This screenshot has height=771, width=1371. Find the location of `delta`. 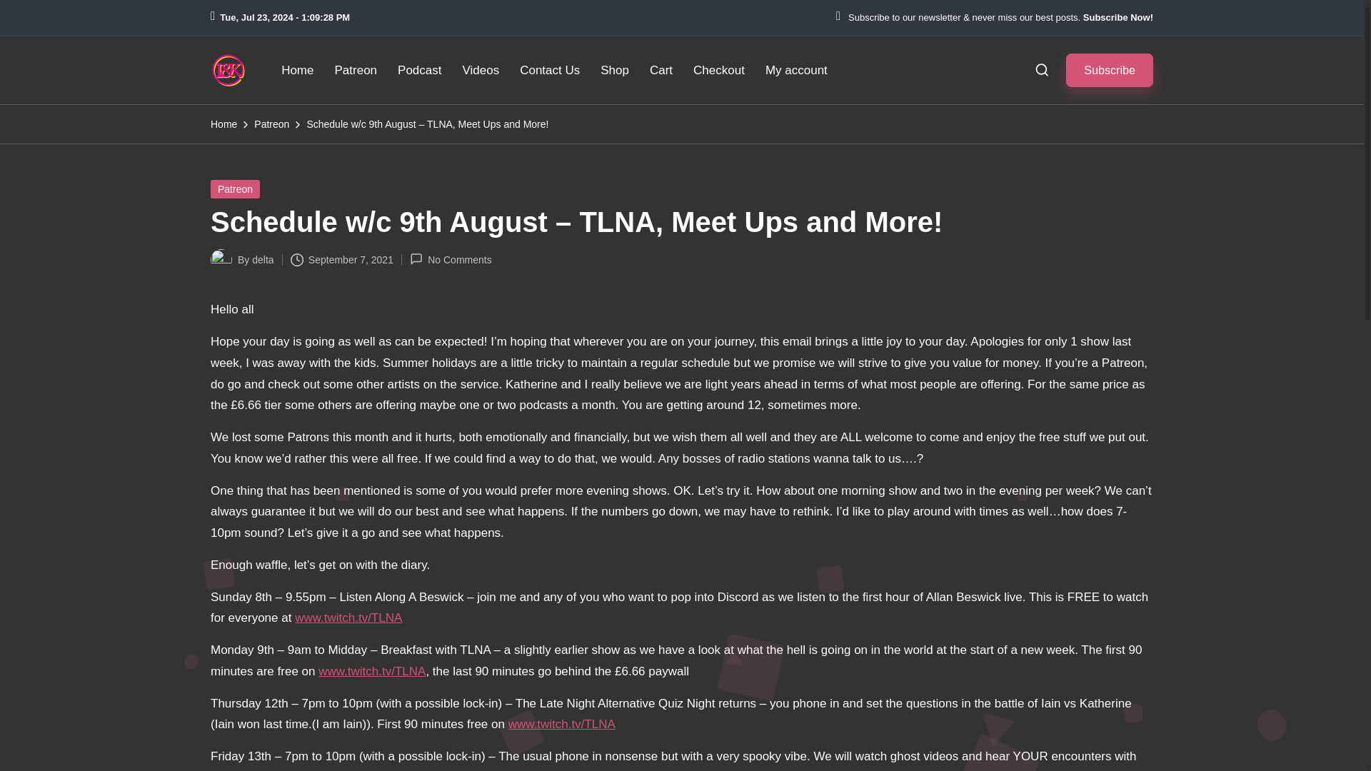

delta is located at coordinates (263, 260).